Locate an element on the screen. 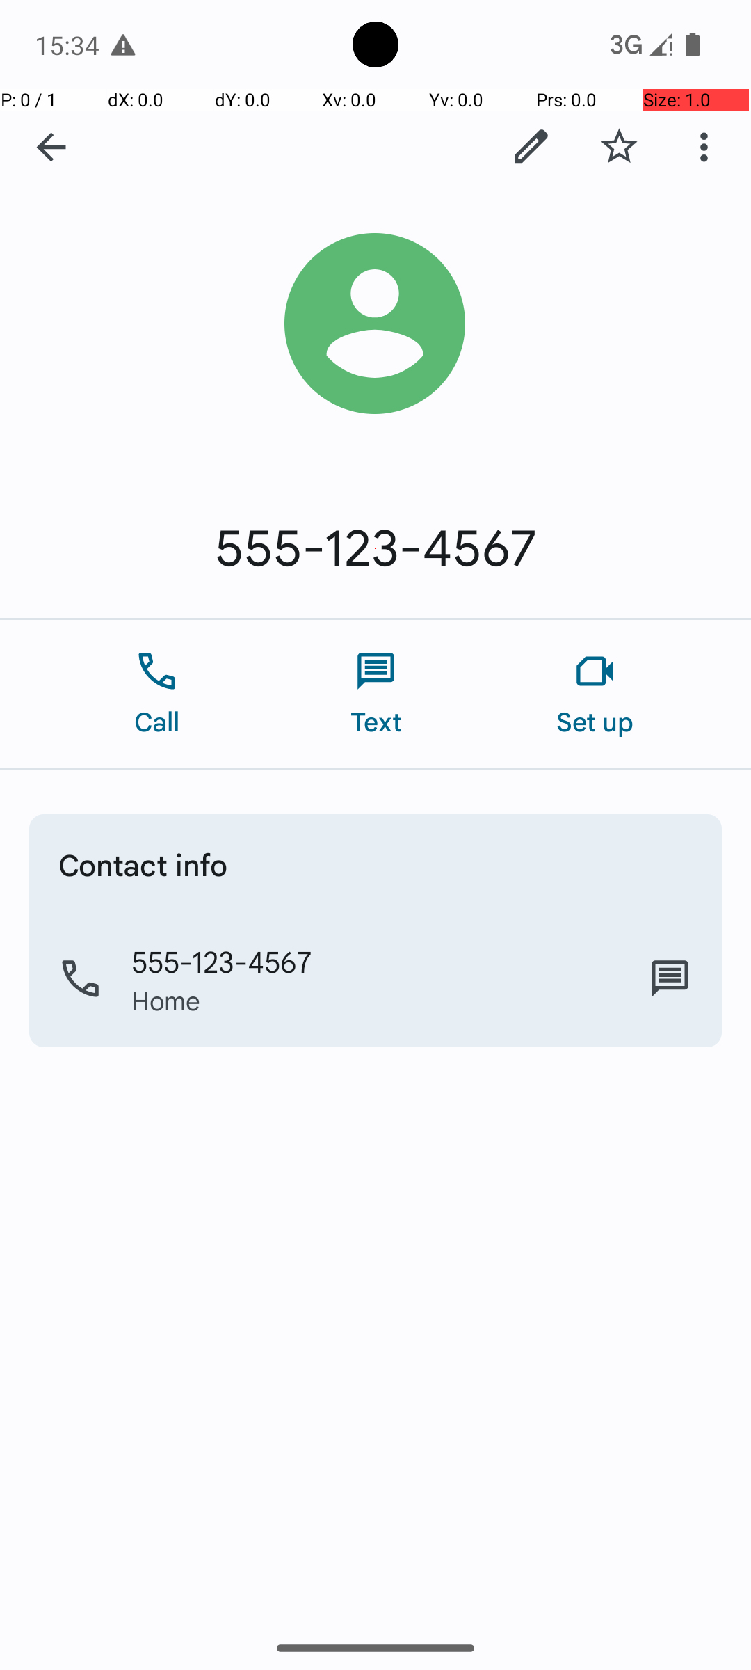 Image resolution: width=751 pixels, height=1670 pixels. Text is located at coordinates (375, 694).